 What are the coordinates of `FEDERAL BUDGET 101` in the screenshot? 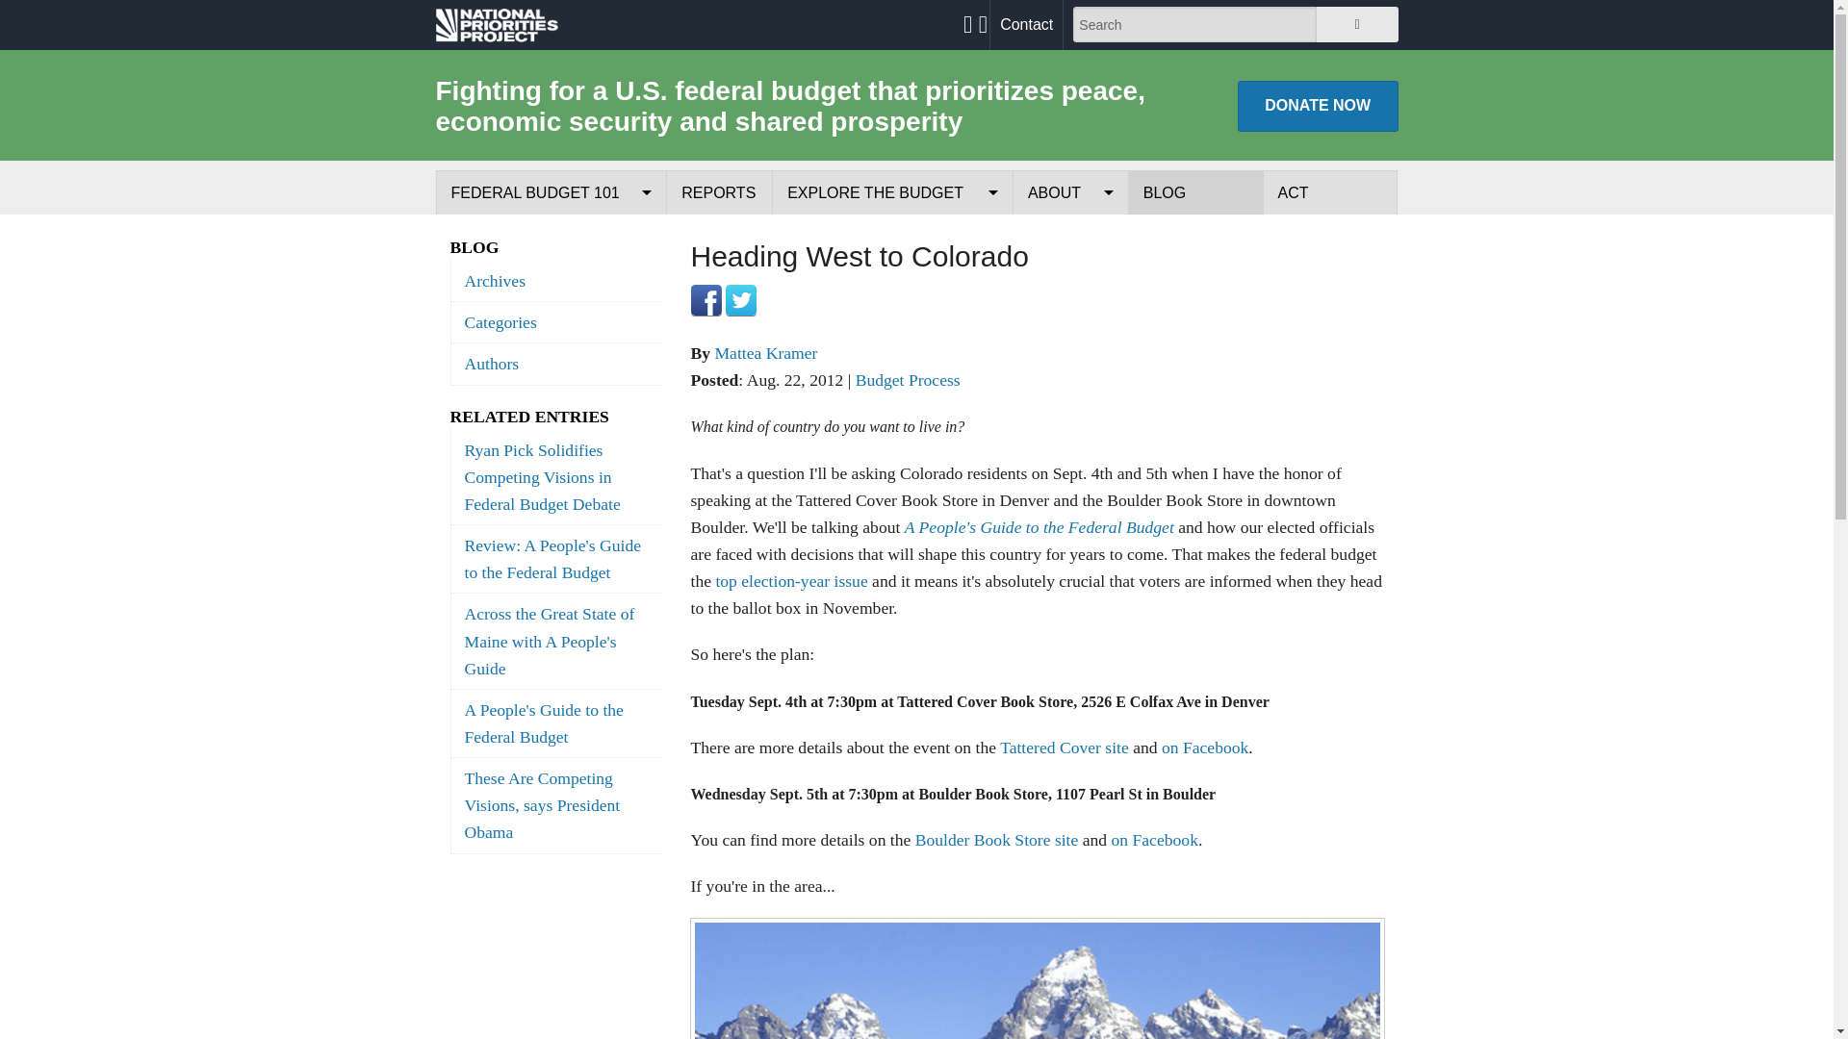 It's located at (552, 192).